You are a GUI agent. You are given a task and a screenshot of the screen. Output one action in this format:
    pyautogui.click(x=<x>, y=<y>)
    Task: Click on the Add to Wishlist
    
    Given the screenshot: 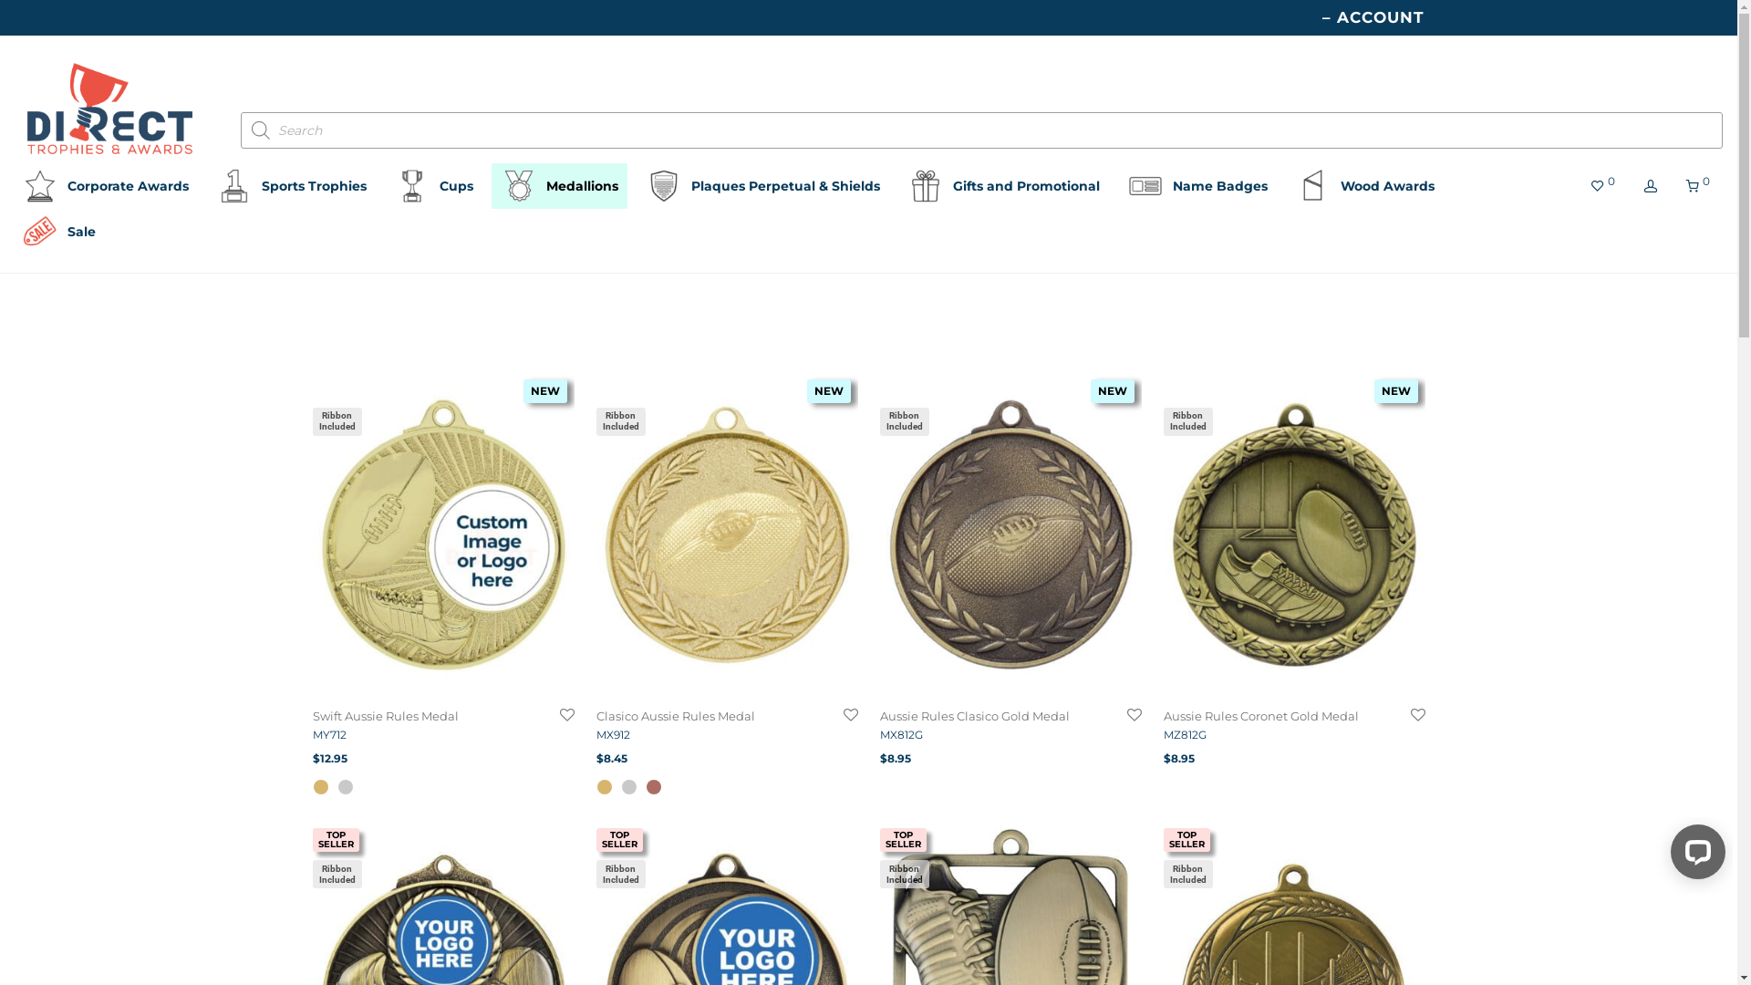 What is the action you would take?
    pyautogui.click(x=565, y=715)
    